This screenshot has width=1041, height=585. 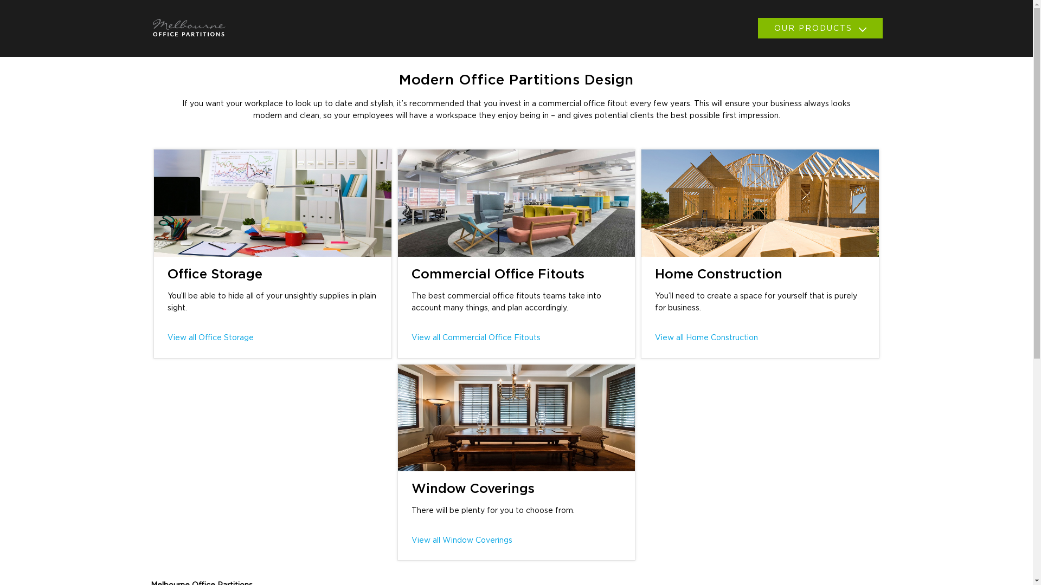 I want to click on Commercial Office Fitouts, so click(x=498, y=275).